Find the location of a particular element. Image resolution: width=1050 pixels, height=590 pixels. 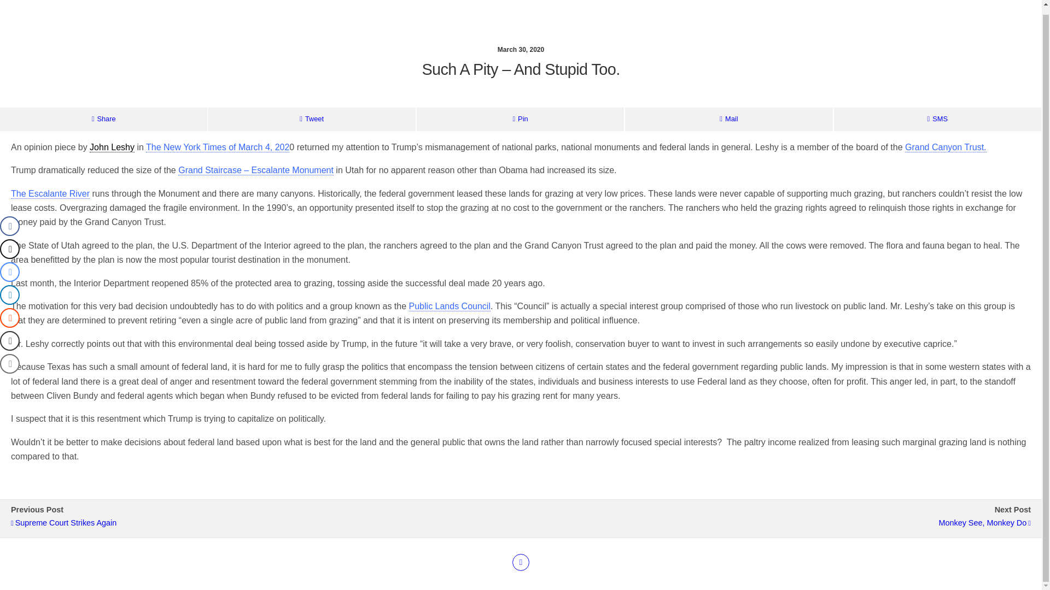

Tweet is located at coordinates (311, 119).